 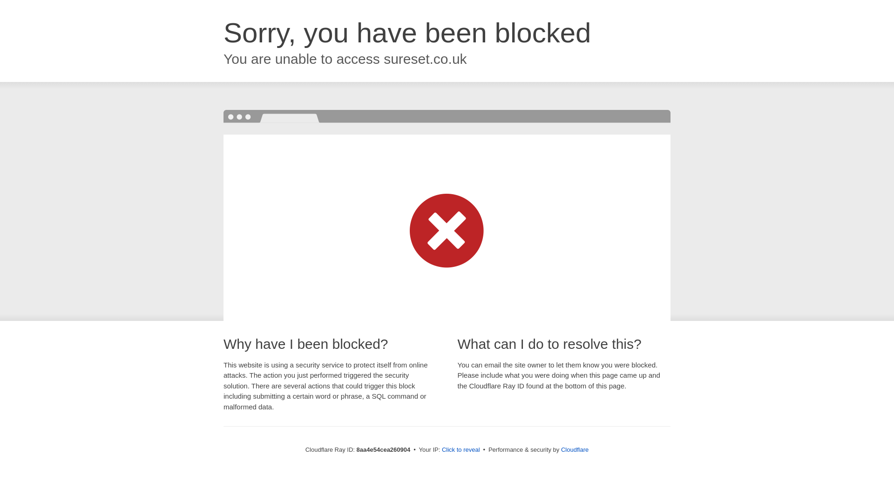 I want to click on Cloudflare, so click(x=575, y=449).